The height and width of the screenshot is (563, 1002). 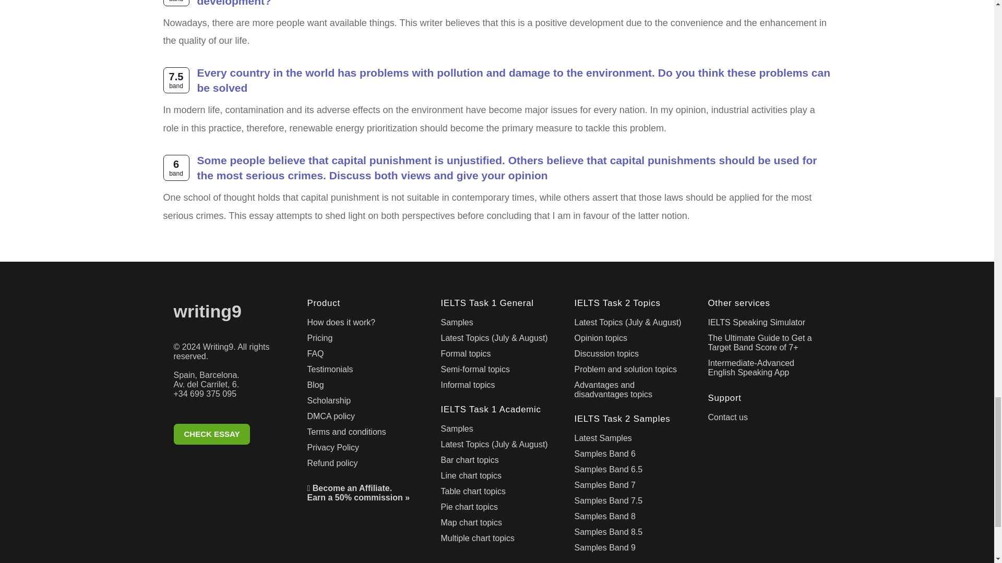 What do you see at coordinates (363, 387) in the screenshot?
I see `Blog` at bounding box center [363, 387].